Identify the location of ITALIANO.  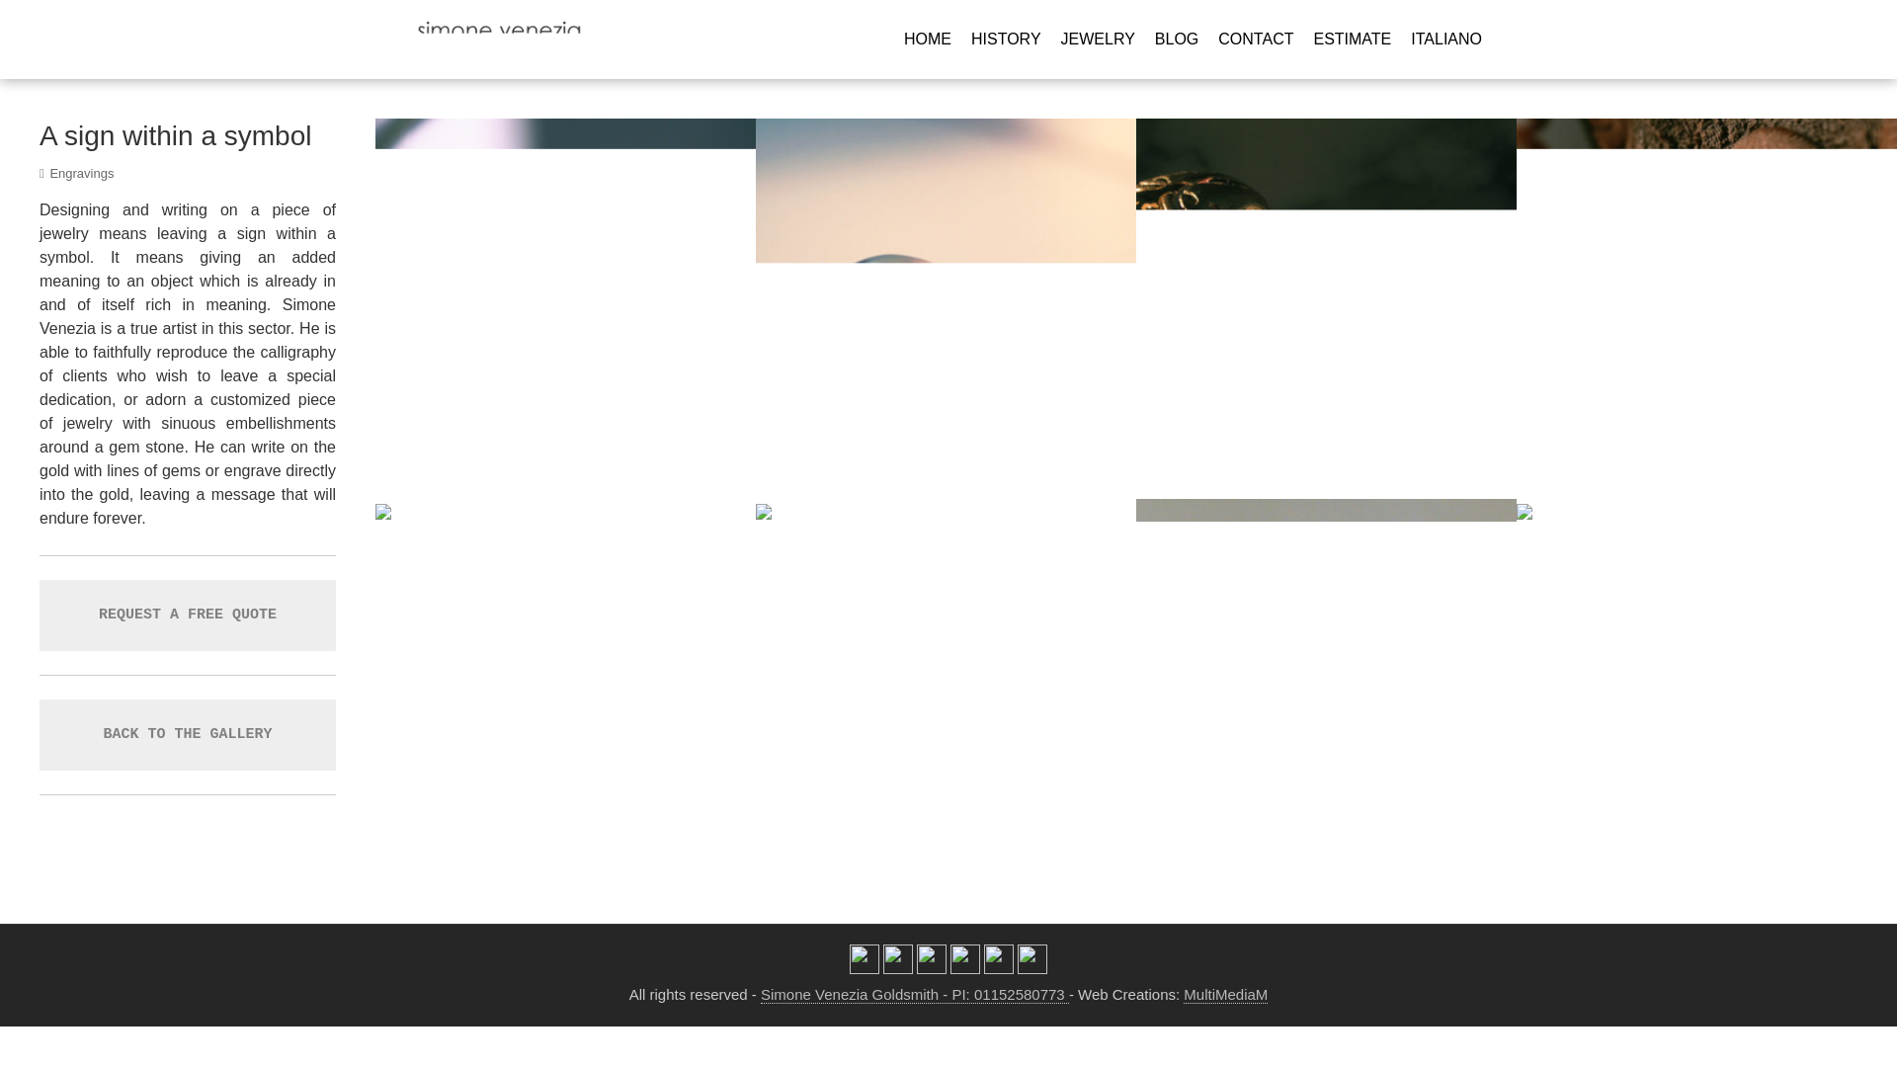
(1446, 40).